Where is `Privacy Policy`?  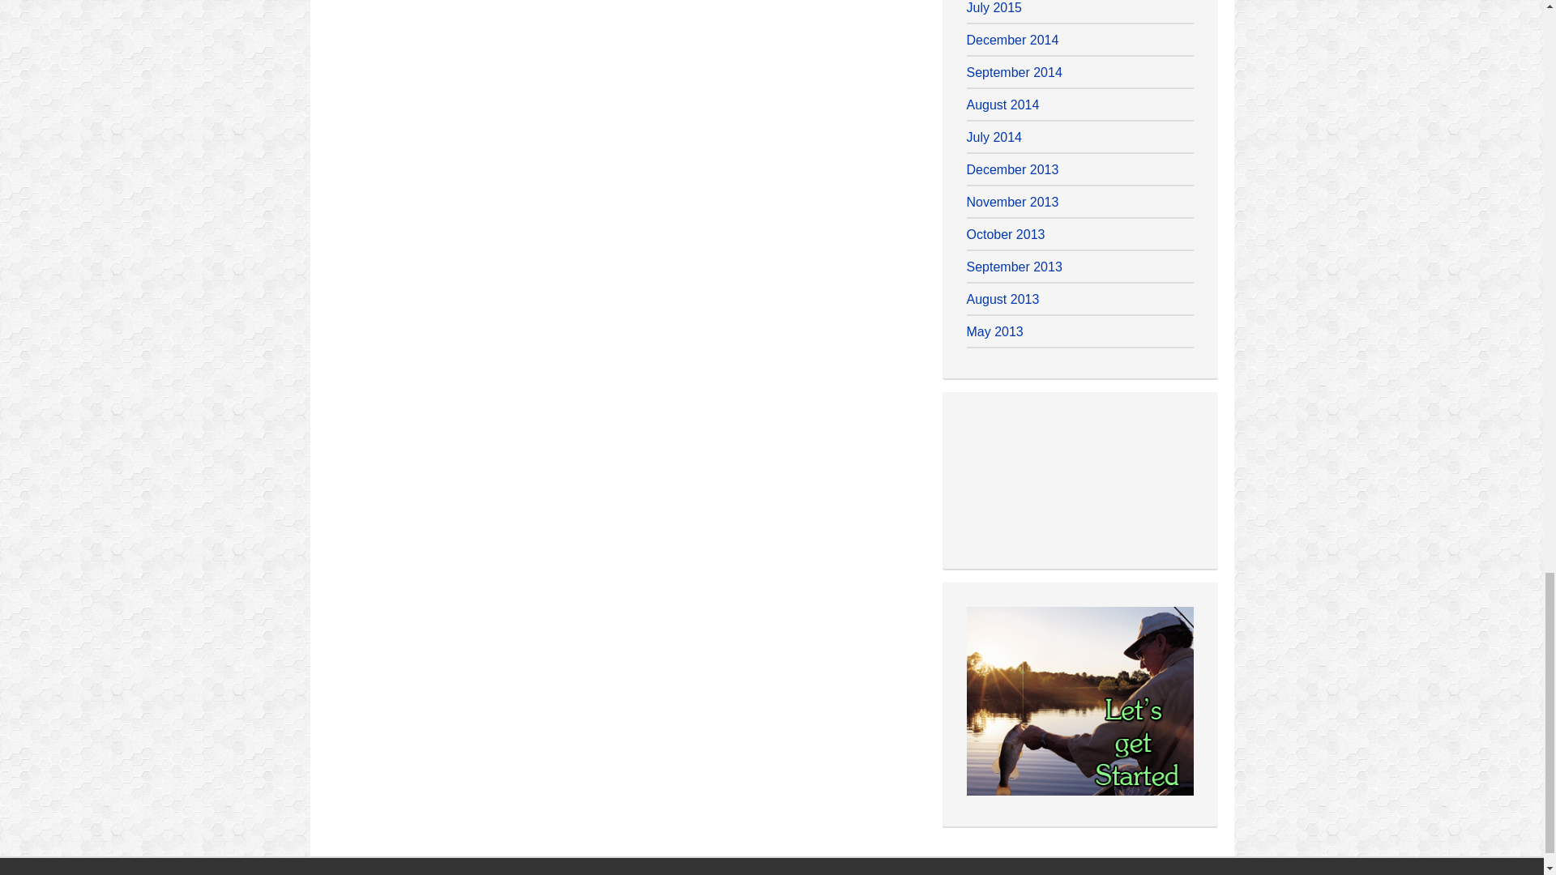
Privacy Policy is located at coordinates (785, 873).